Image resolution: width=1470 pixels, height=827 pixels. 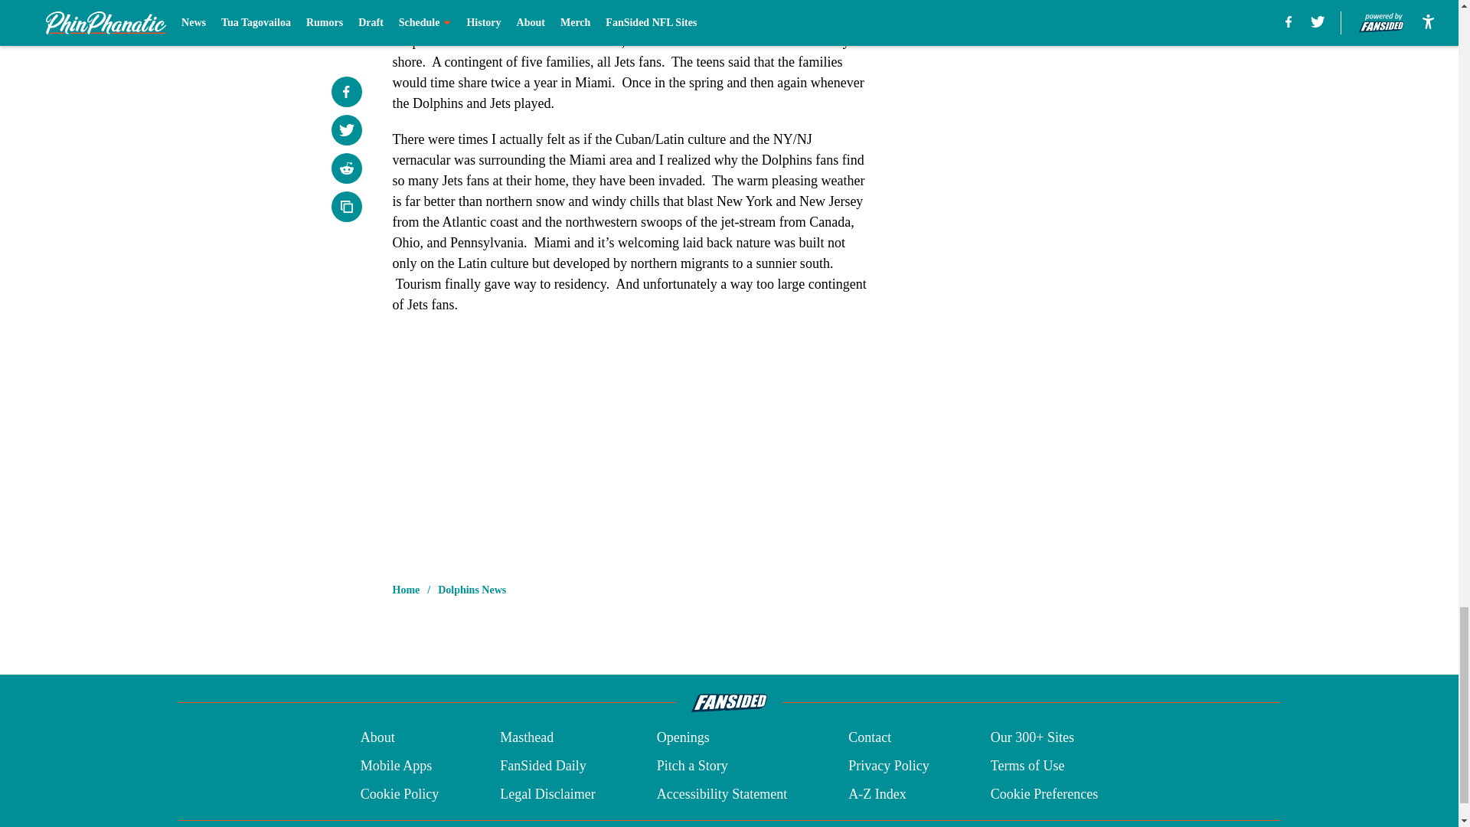 What do you see at coordinates (400, 793) in the screenshot?
I see `Cookie Policy` at bounding box center [400, 793].